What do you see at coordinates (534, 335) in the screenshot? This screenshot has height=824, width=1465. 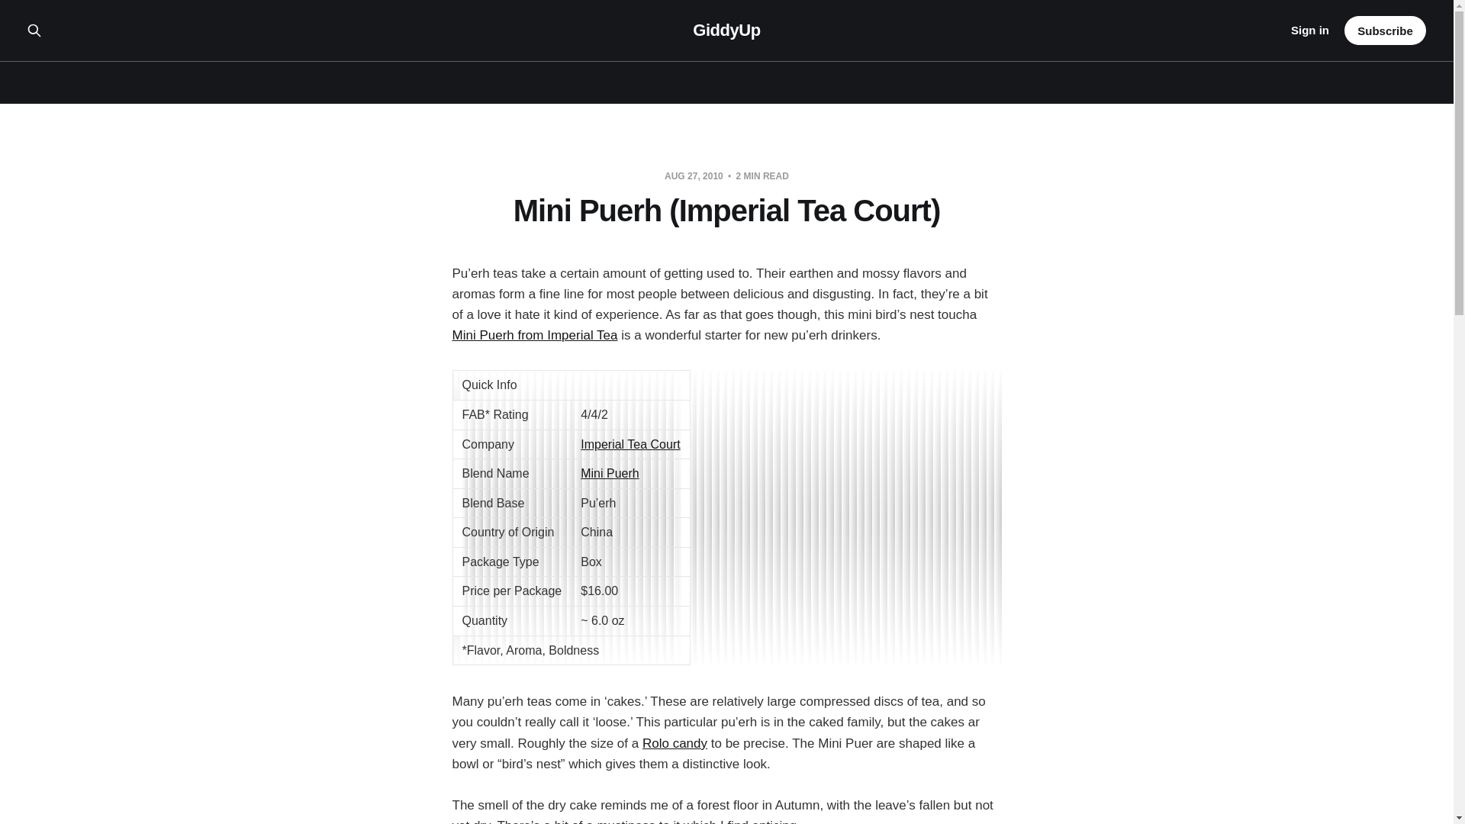 I see `Mini Puerh from Imperial Tea Court` at bounding box center [534, 335].